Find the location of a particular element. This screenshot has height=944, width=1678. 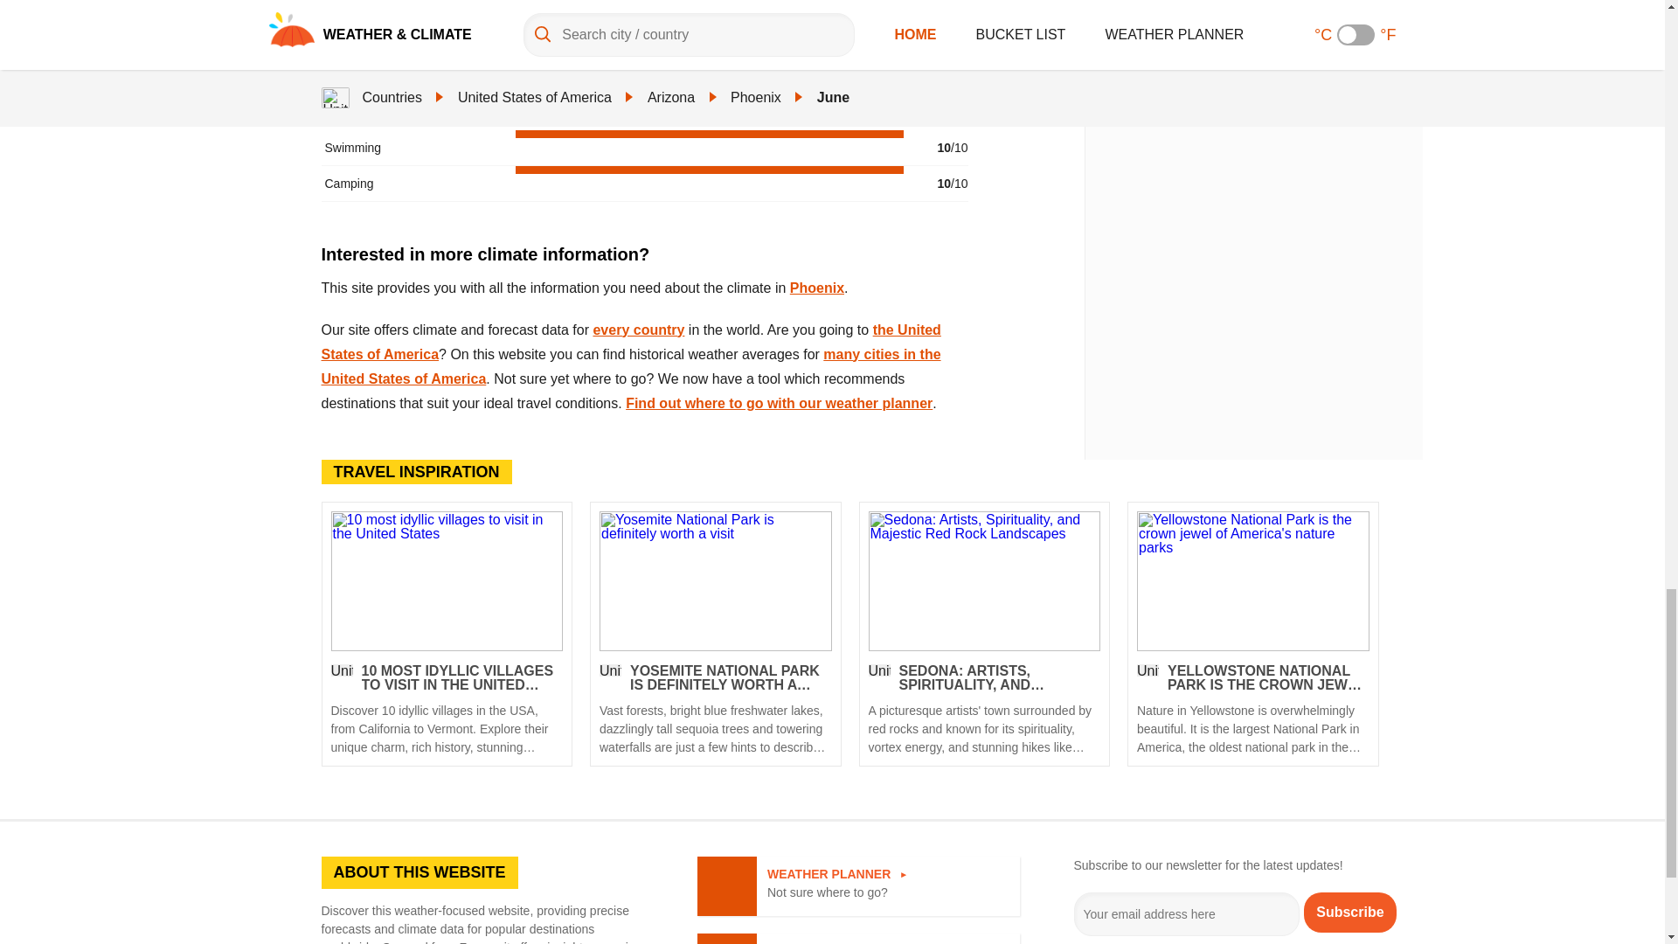

Yosemite National Park is definitely worth a visit is located at coordinates (715, 711).